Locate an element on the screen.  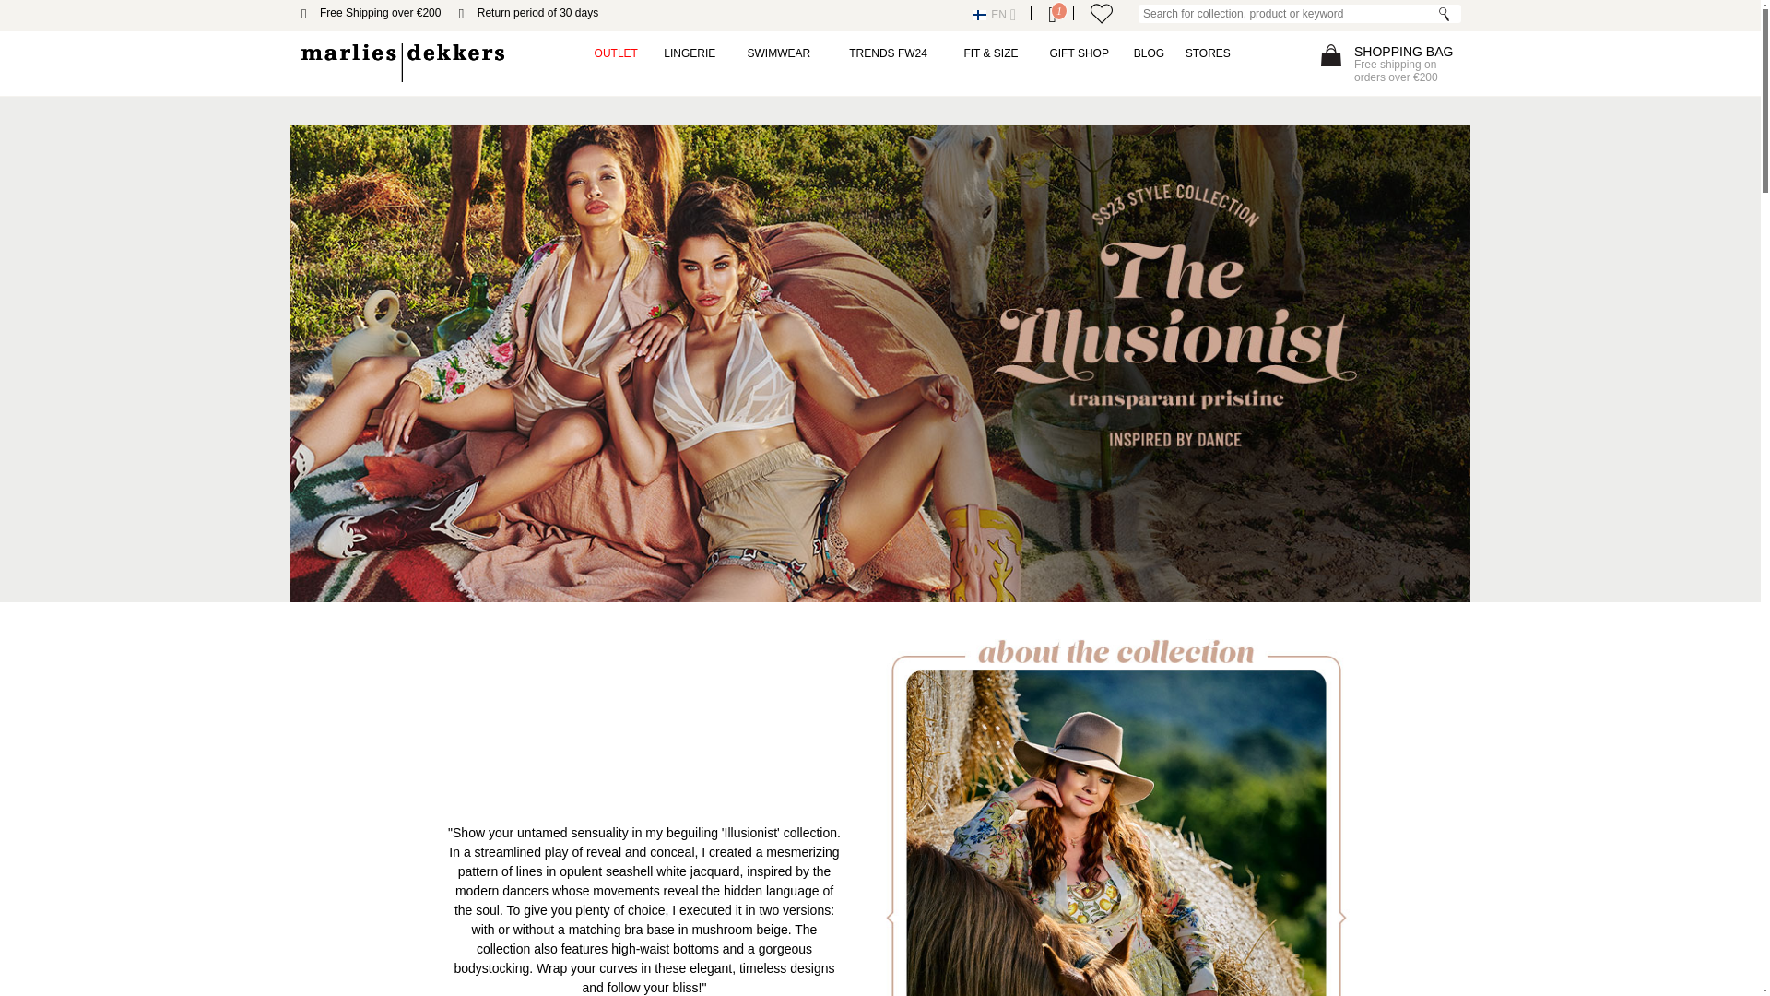
EN is located at coordinates (994, 16).